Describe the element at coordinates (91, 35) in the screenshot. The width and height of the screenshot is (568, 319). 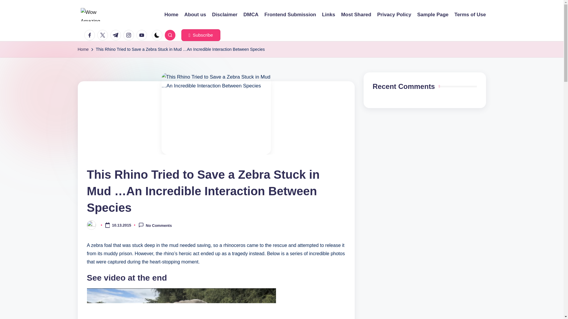
I see `facebook.com` at that location.